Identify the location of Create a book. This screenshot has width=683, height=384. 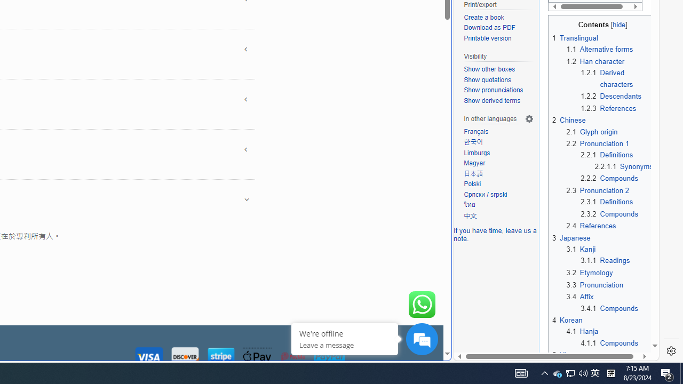
(498, 18).